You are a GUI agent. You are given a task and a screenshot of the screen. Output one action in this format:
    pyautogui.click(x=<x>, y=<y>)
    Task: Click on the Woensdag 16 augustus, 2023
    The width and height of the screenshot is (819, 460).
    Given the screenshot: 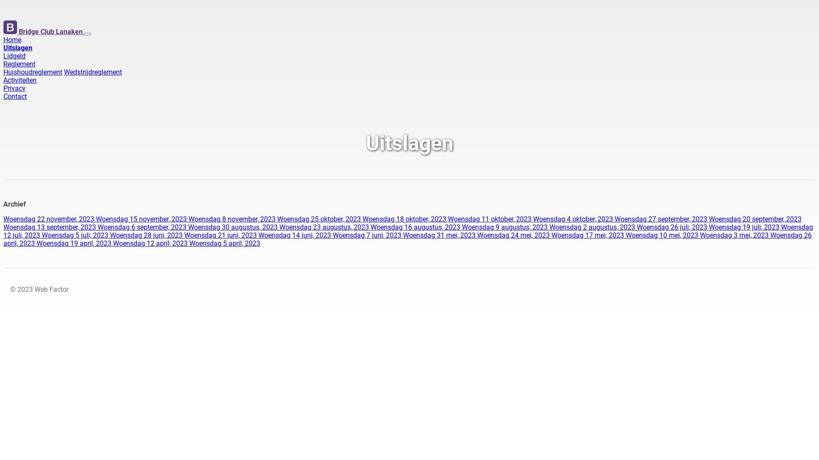 What is the action you would take?
    pyautogui.click(x=416, y=227)
    